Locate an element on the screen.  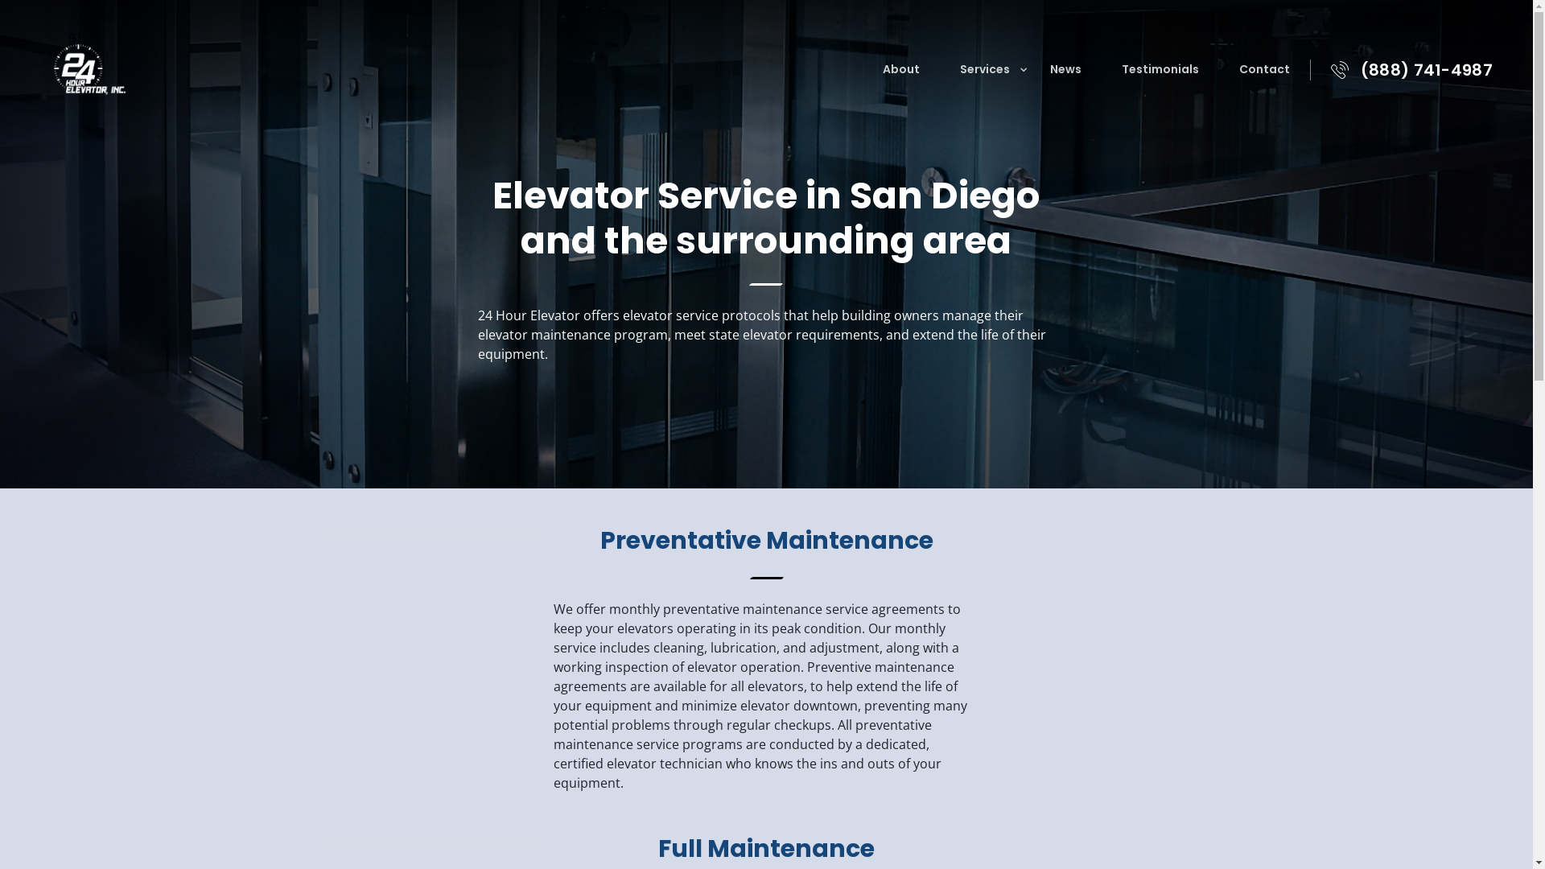
Testimonials is located at coordinates (1160, 69).